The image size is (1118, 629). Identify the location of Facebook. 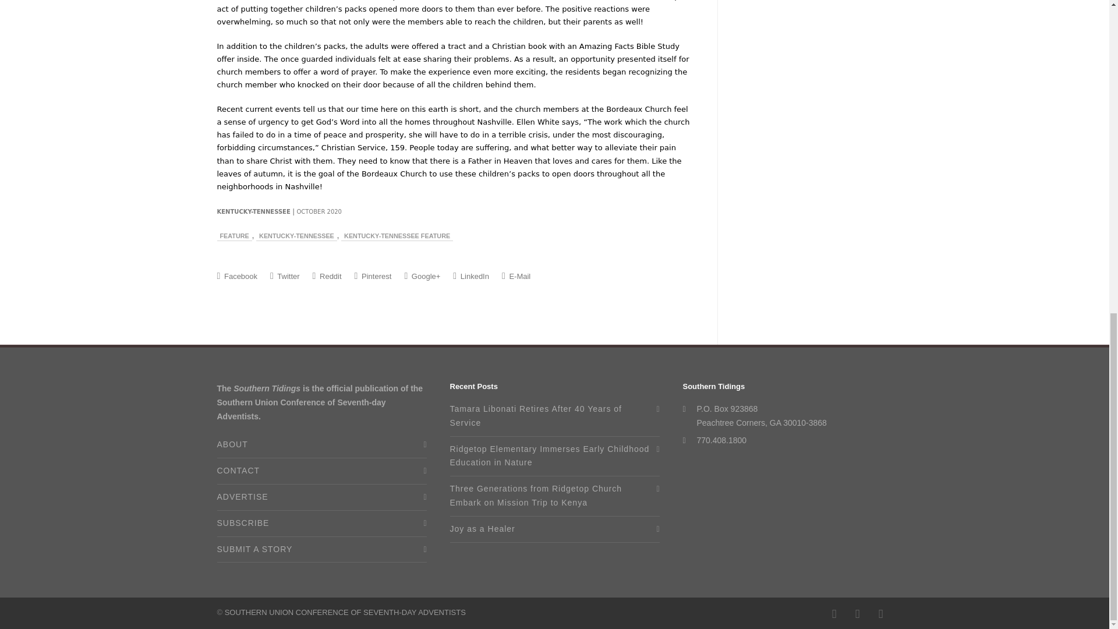
(833, 613).